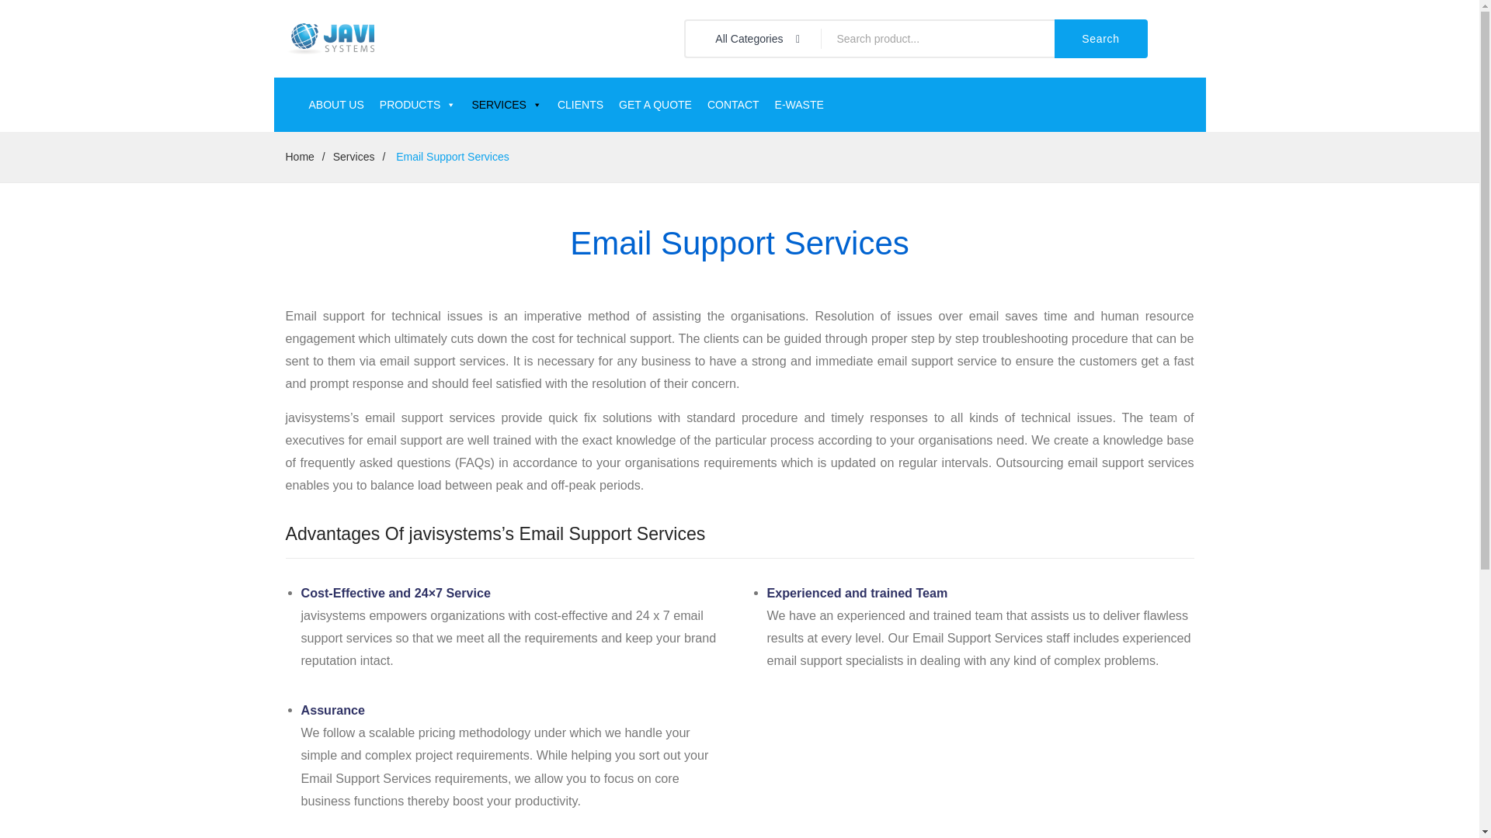 The height and width of the screenshot is (838, 1491). I want to click on Search, so click(1101, 38).